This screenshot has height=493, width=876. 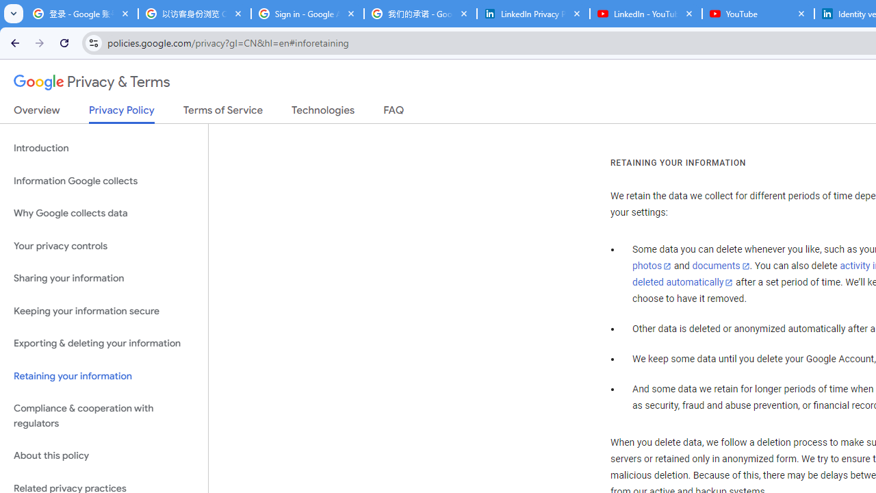 What do you see at coordinates (646, 14) in the screenshot?
I see `LinkedIn - YouTube` at bounding box center [646, 14].